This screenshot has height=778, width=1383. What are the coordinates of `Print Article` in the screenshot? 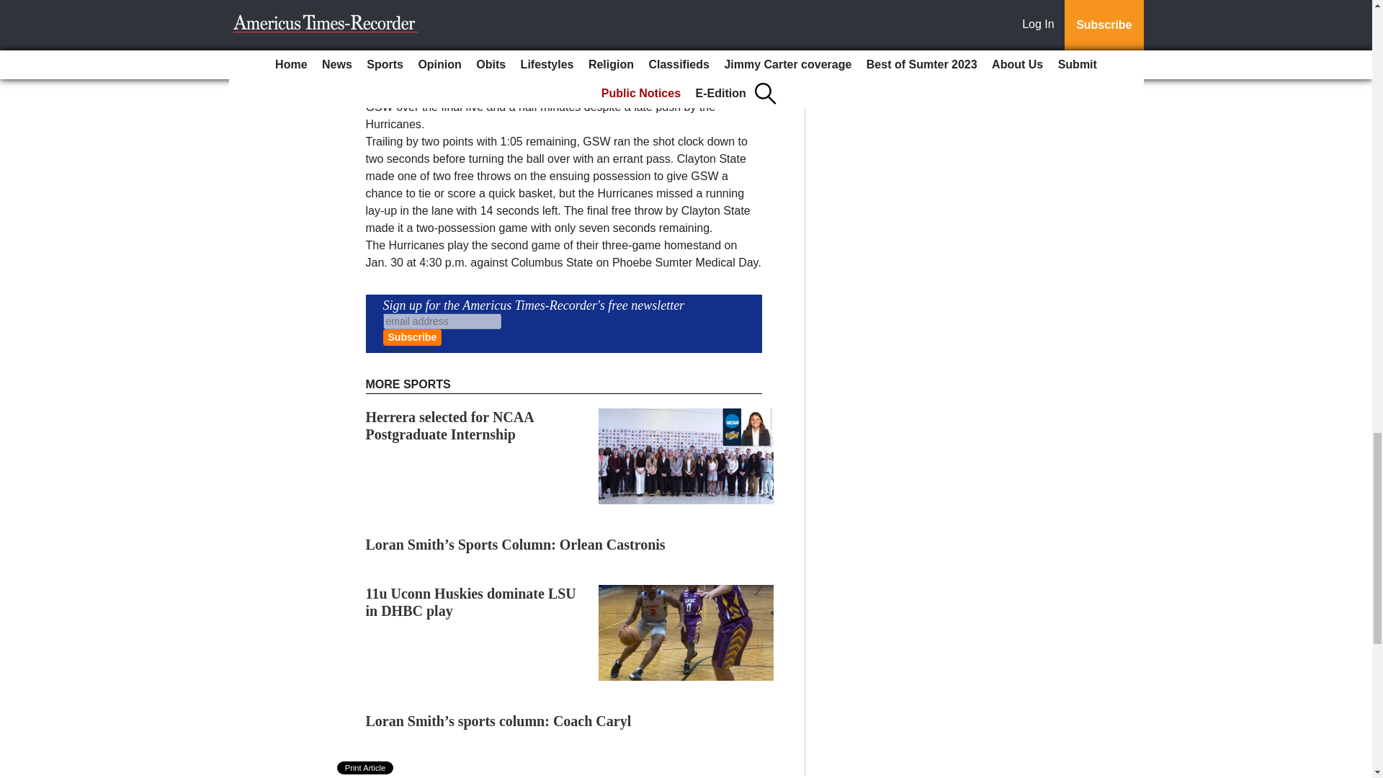 It's located at (366, 768).